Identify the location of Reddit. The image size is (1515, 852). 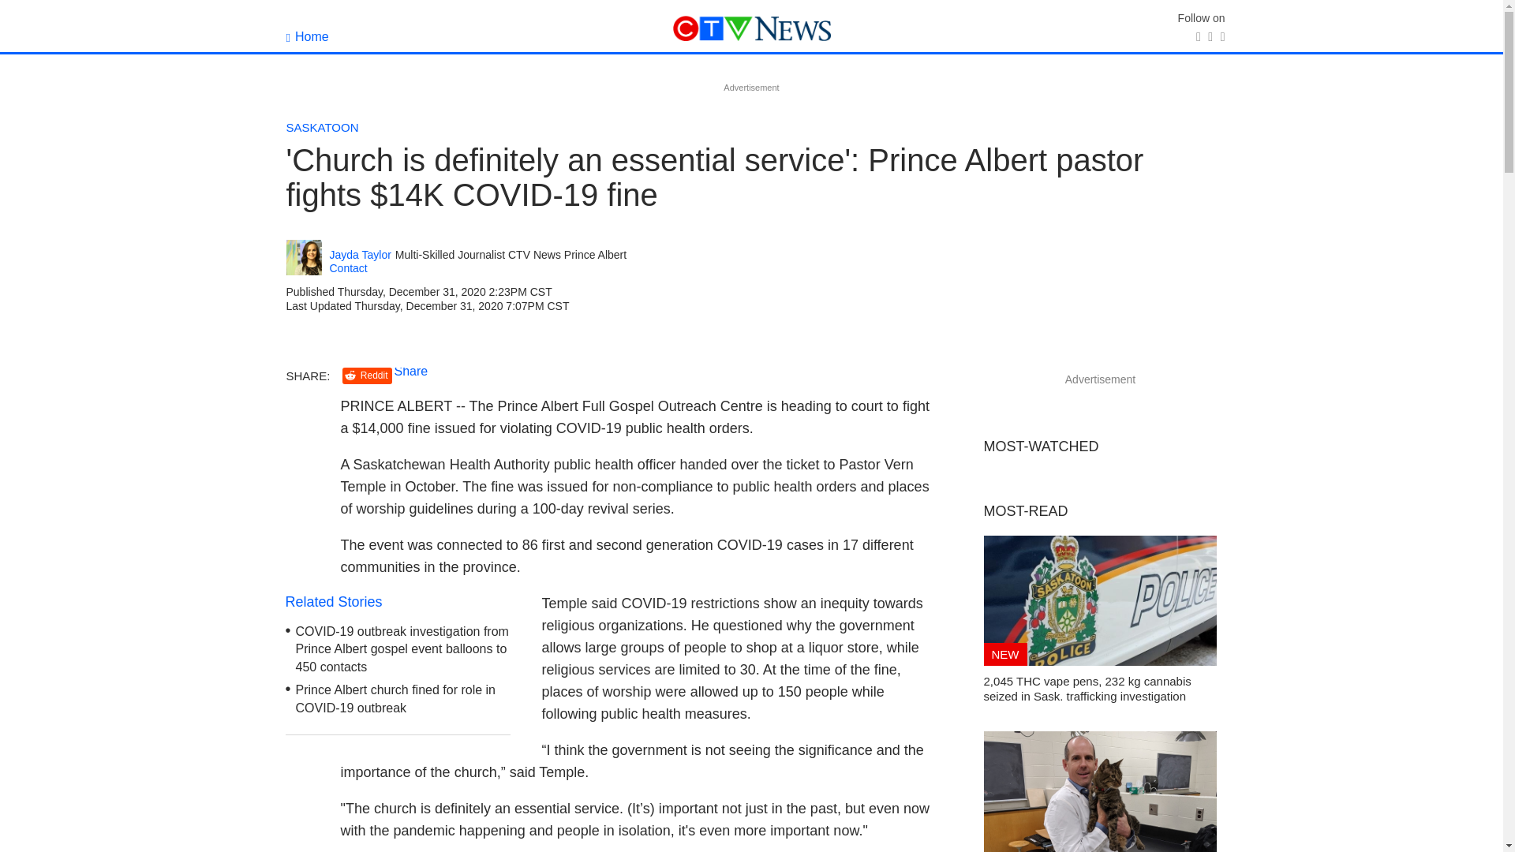
(367, 376).